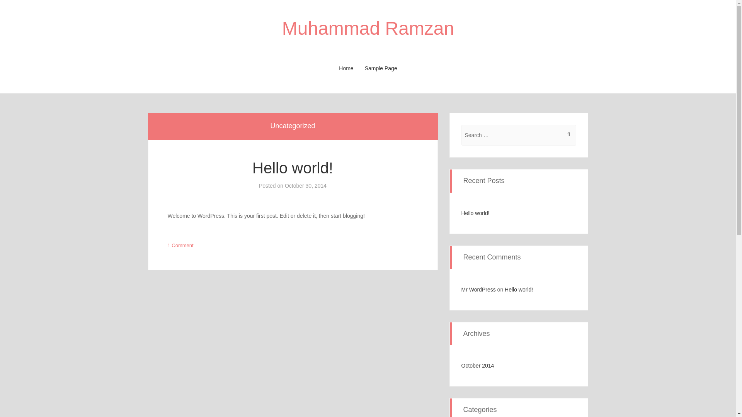 This screenshot has width=742, height=417. What do you see at coordinates (381, 68) in the screenshot?
I see `Sample Page` at bounding box center [381, 68].